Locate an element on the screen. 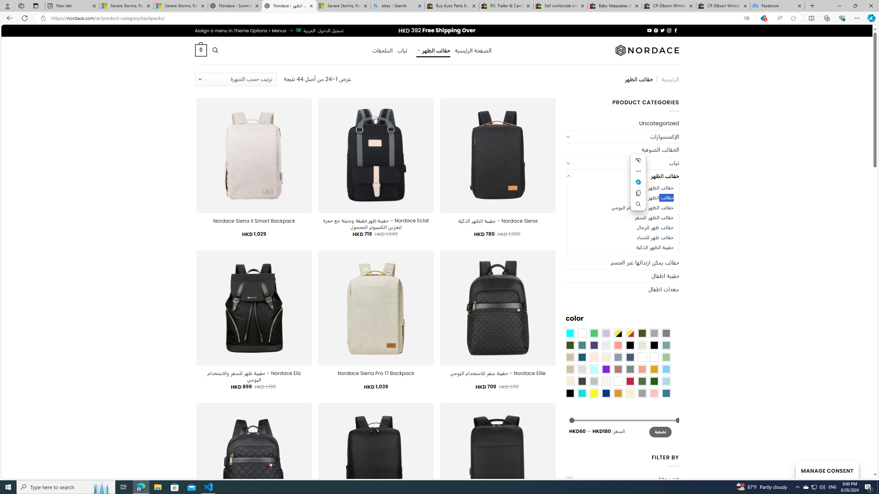 The image size is (879, 494). RV, Trailer & Camper Steps & Ladders for sale | eBay is located at coordinates (506, 6).